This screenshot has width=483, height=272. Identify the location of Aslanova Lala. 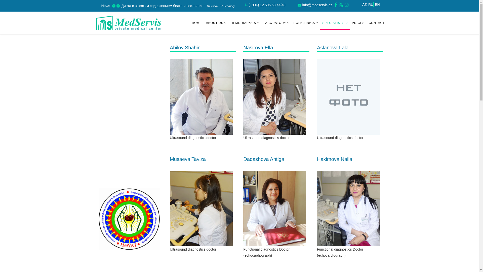
(350, 48).